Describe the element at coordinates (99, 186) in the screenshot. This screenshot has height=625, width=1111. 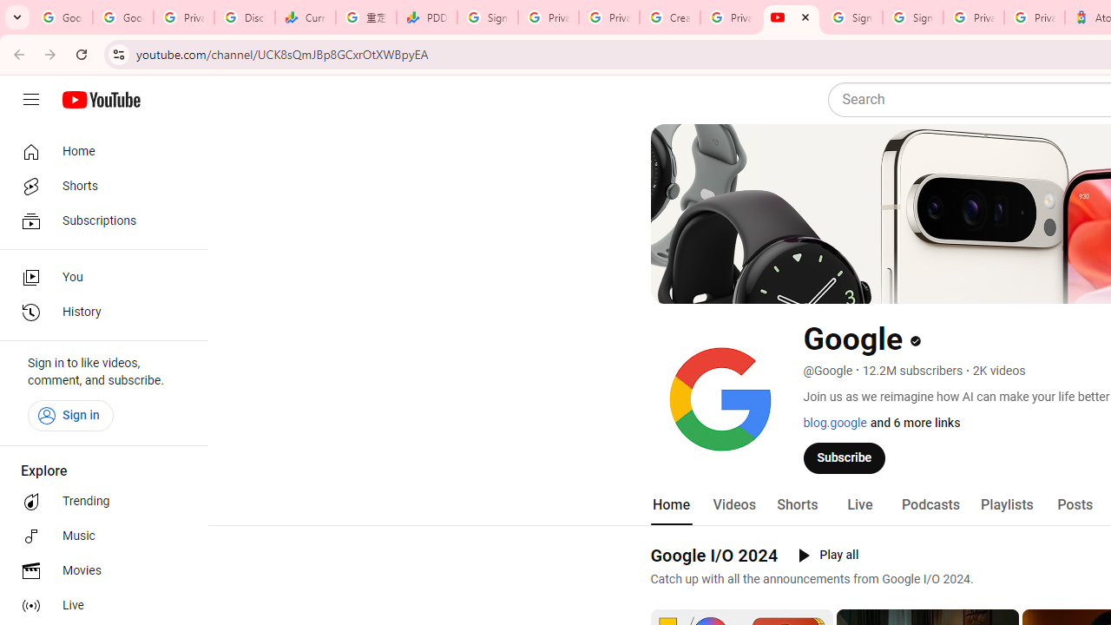
I see `Shorts` at that location.